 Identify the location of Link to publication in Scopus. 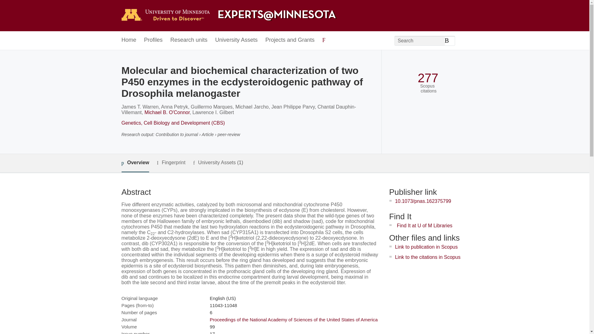
(426, 247).